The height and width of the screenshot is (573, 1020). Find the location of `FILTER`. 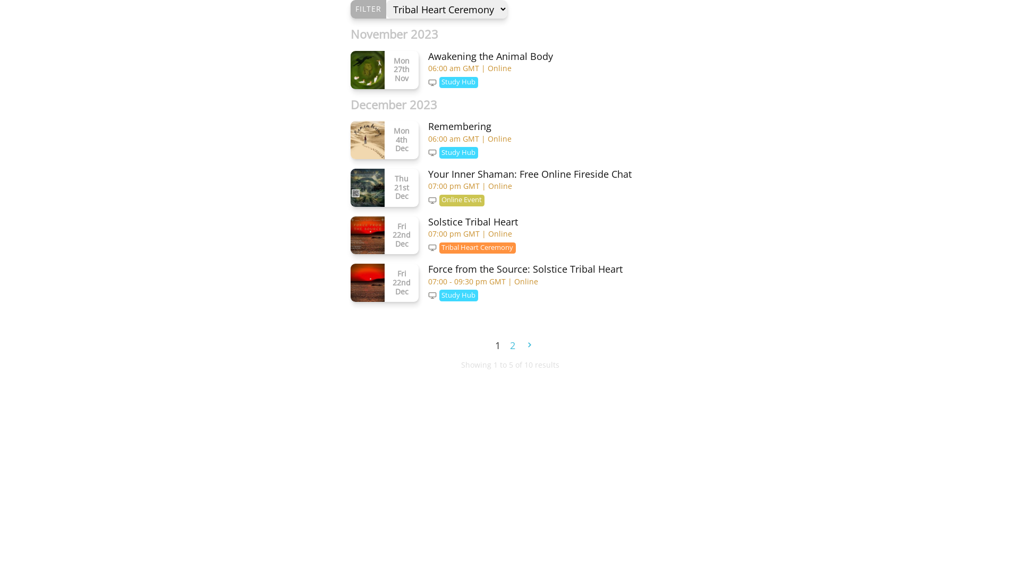

FILTER is located at coordinates (369, 10).